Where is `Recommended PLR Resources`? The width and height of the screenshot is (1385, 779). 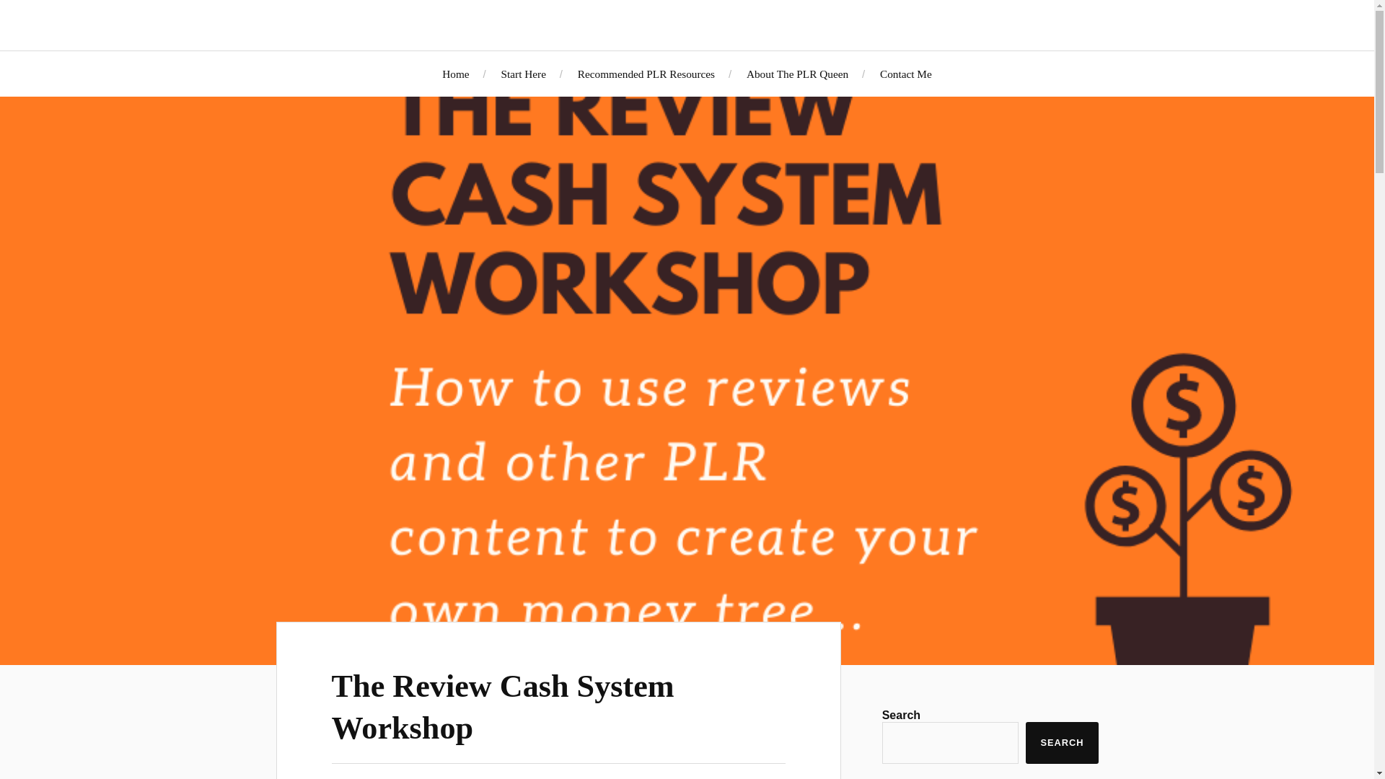 Recommended PLR Resources is located at coordinates (646, 74).